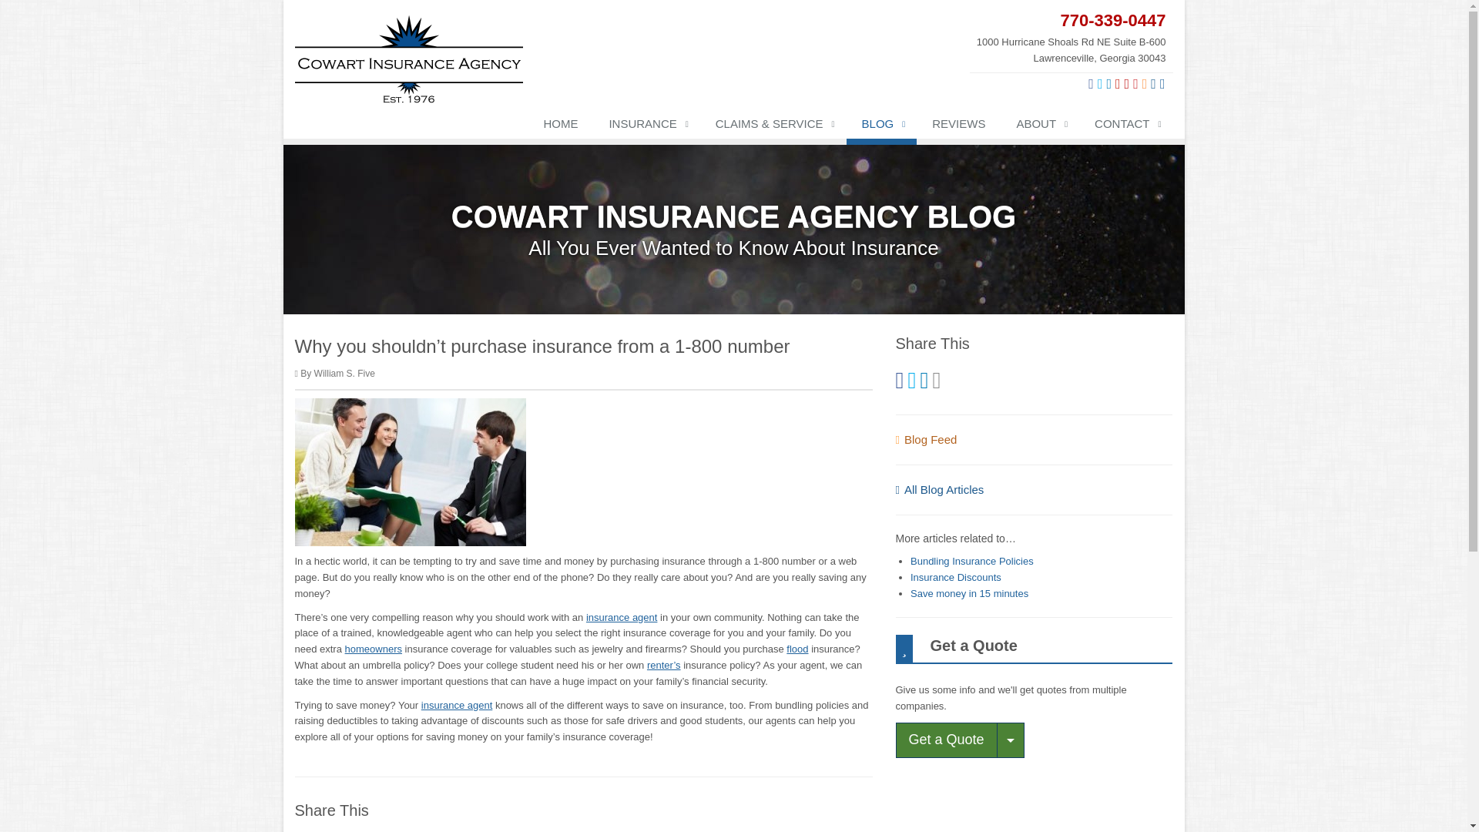  I want to click on HOME, so click(560, 126).